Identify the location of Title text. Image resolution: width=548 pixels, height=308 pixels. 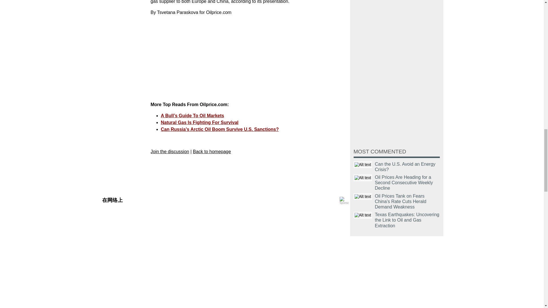
(362, 164).